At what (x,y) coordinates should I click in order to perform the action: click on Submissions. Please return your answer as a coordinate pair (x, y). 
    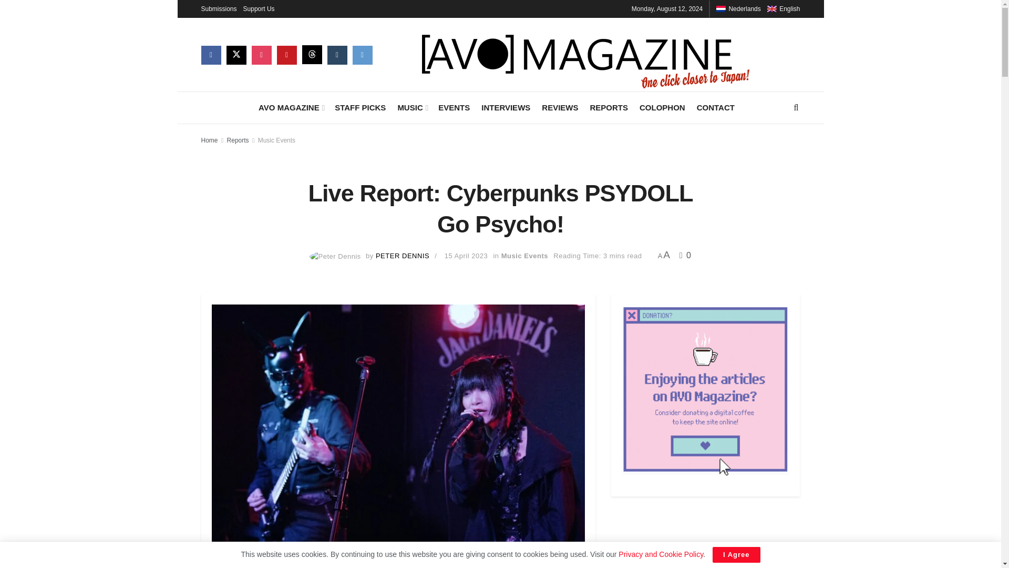
    Looking at the image, I should click on (219, 8).